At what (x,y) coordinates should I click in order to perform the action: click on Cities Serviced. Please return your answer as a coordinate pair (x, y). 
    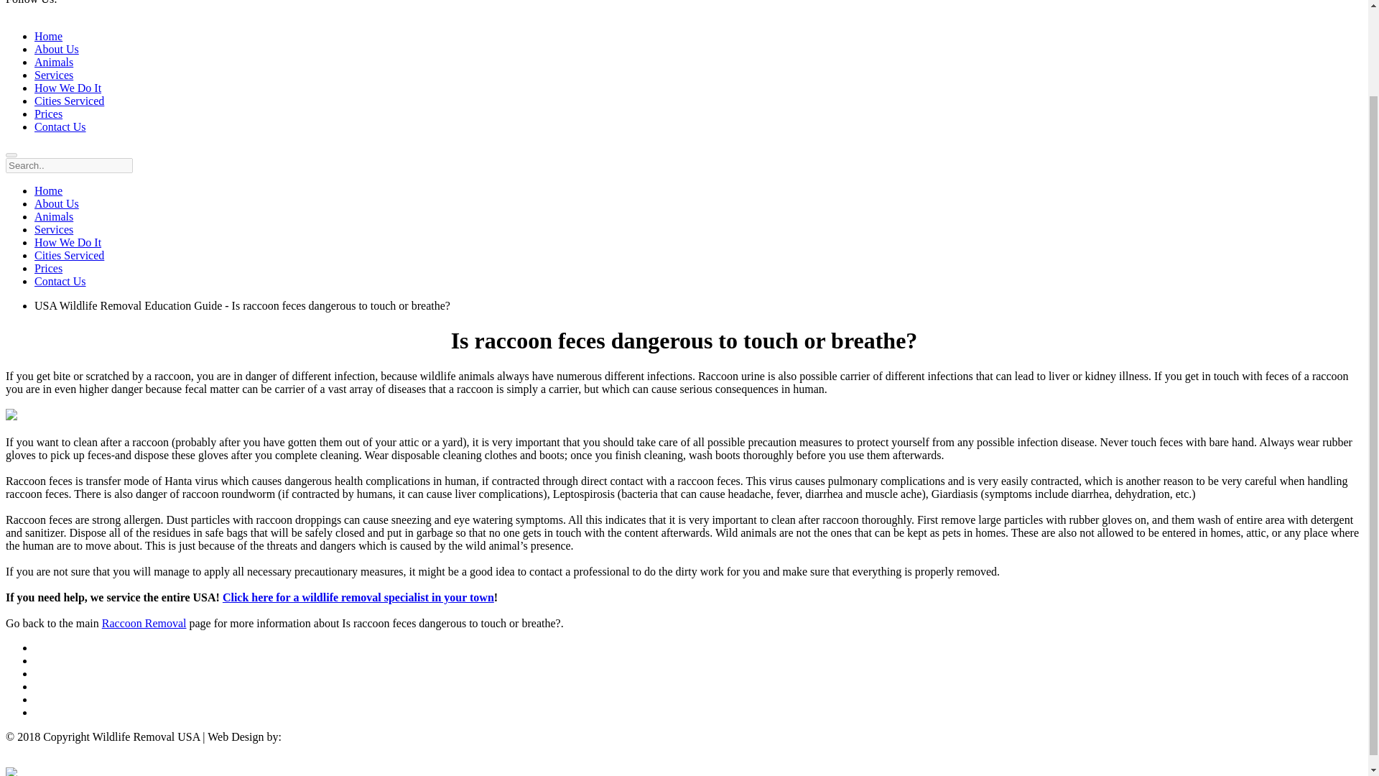
    Looking at the image, I should click on (69, 101).